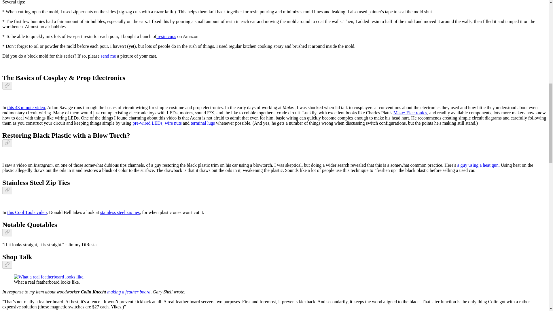 Image resolution: width=553 pixels, height=311 pixels. I want to click on What a real featherboard looks like., so click(49, 277).